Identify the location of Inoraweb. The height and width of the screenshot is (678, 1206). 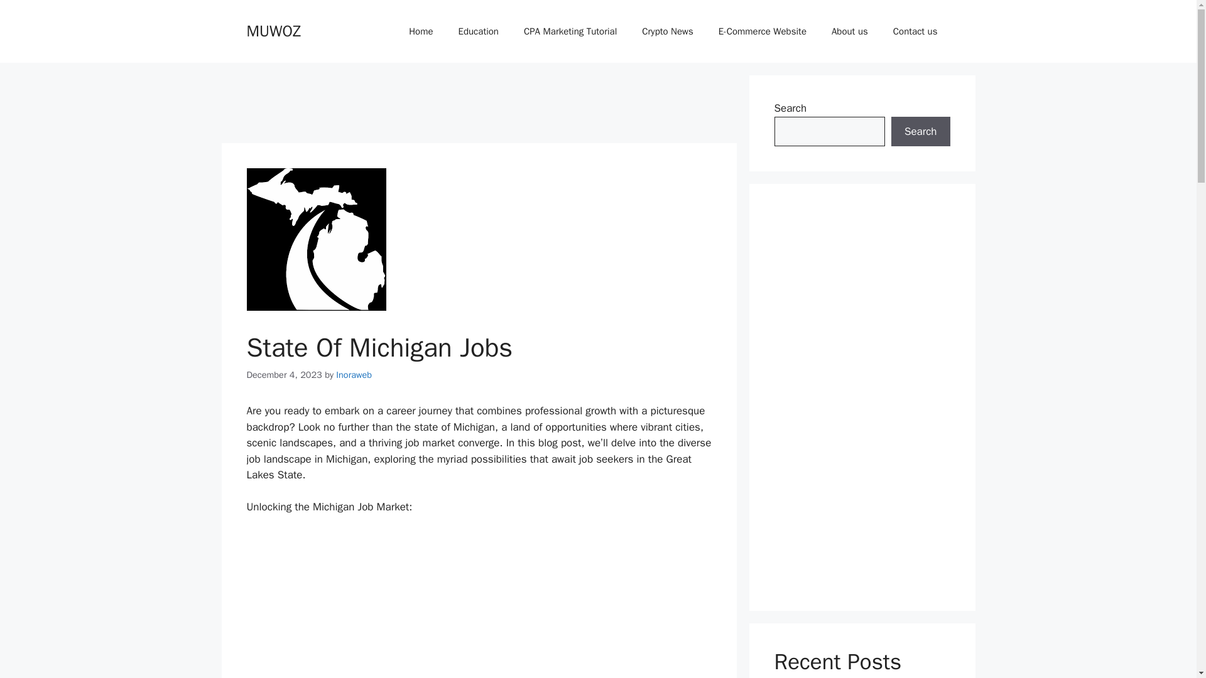
(354, 374).